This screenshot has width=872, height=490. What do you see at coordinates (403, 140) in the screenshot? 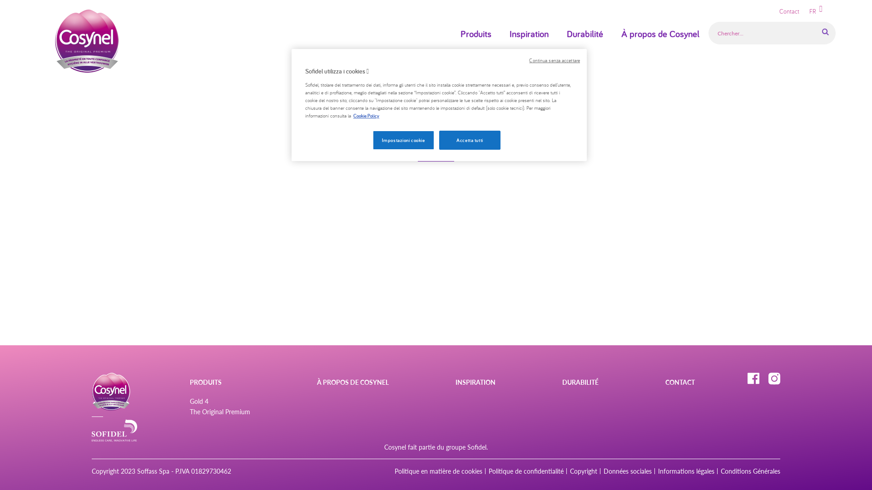
I see `Impostazioni cookie` at bounding box center [403, 140].